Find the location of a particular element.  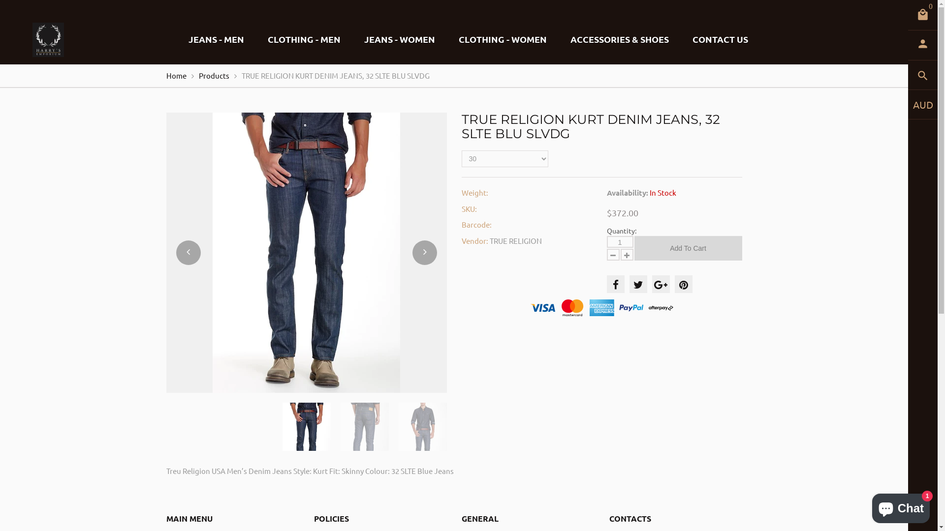

Share is located at coordinates (638, 284).